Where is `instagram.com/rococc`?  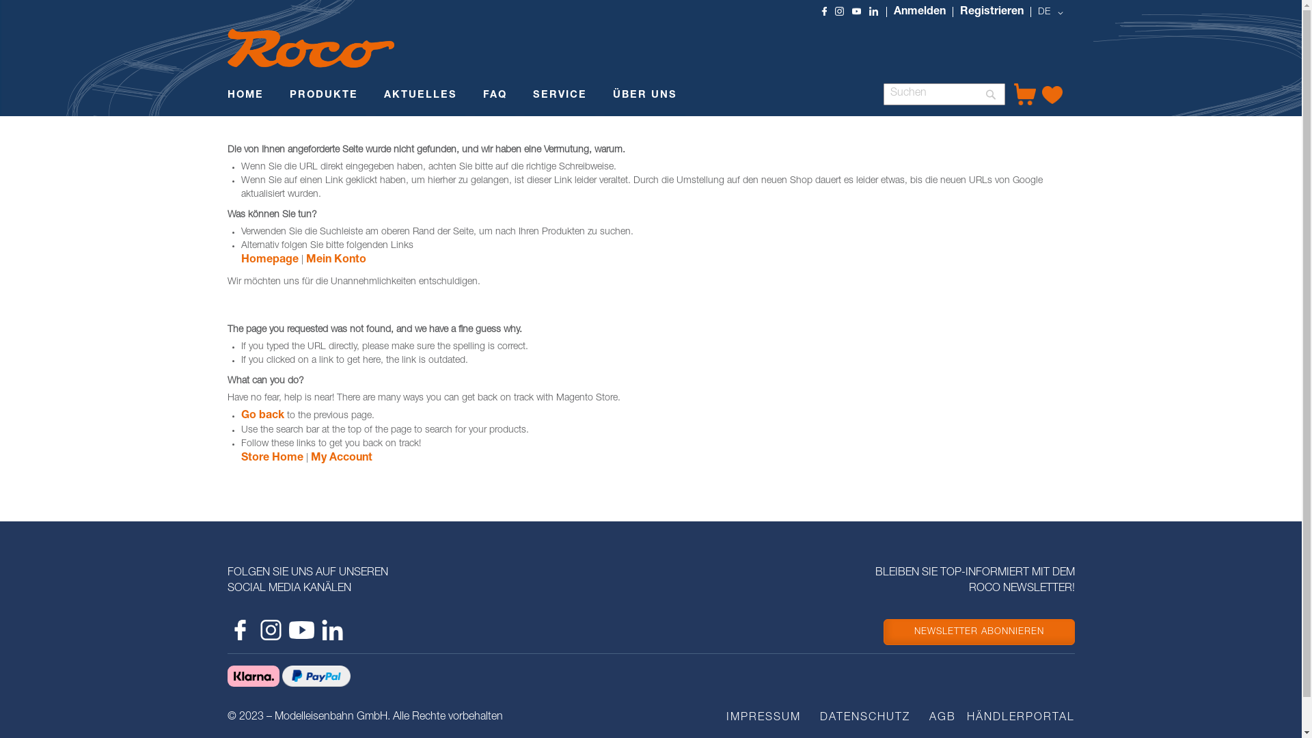
instagram.com/rococc is located at coordinates (271, 630).